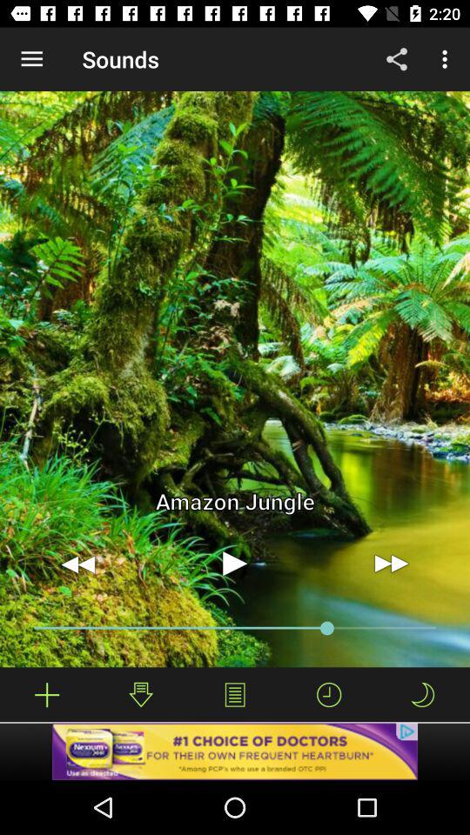 This screenshot has height=835, width=470. I want to click on select the download icon, so click(141, 694).